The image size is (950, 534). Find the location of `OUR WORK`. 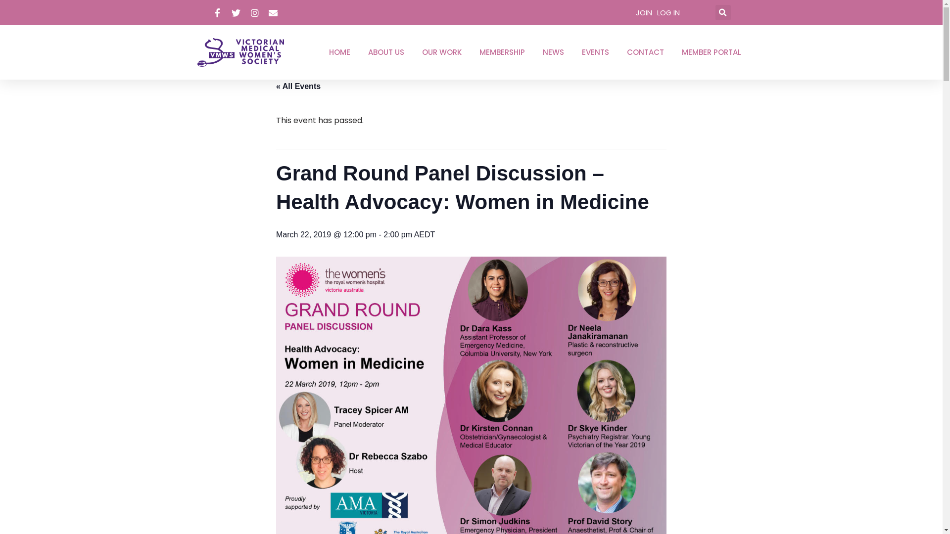

OUR WORK is located at coordinates (442, 52).